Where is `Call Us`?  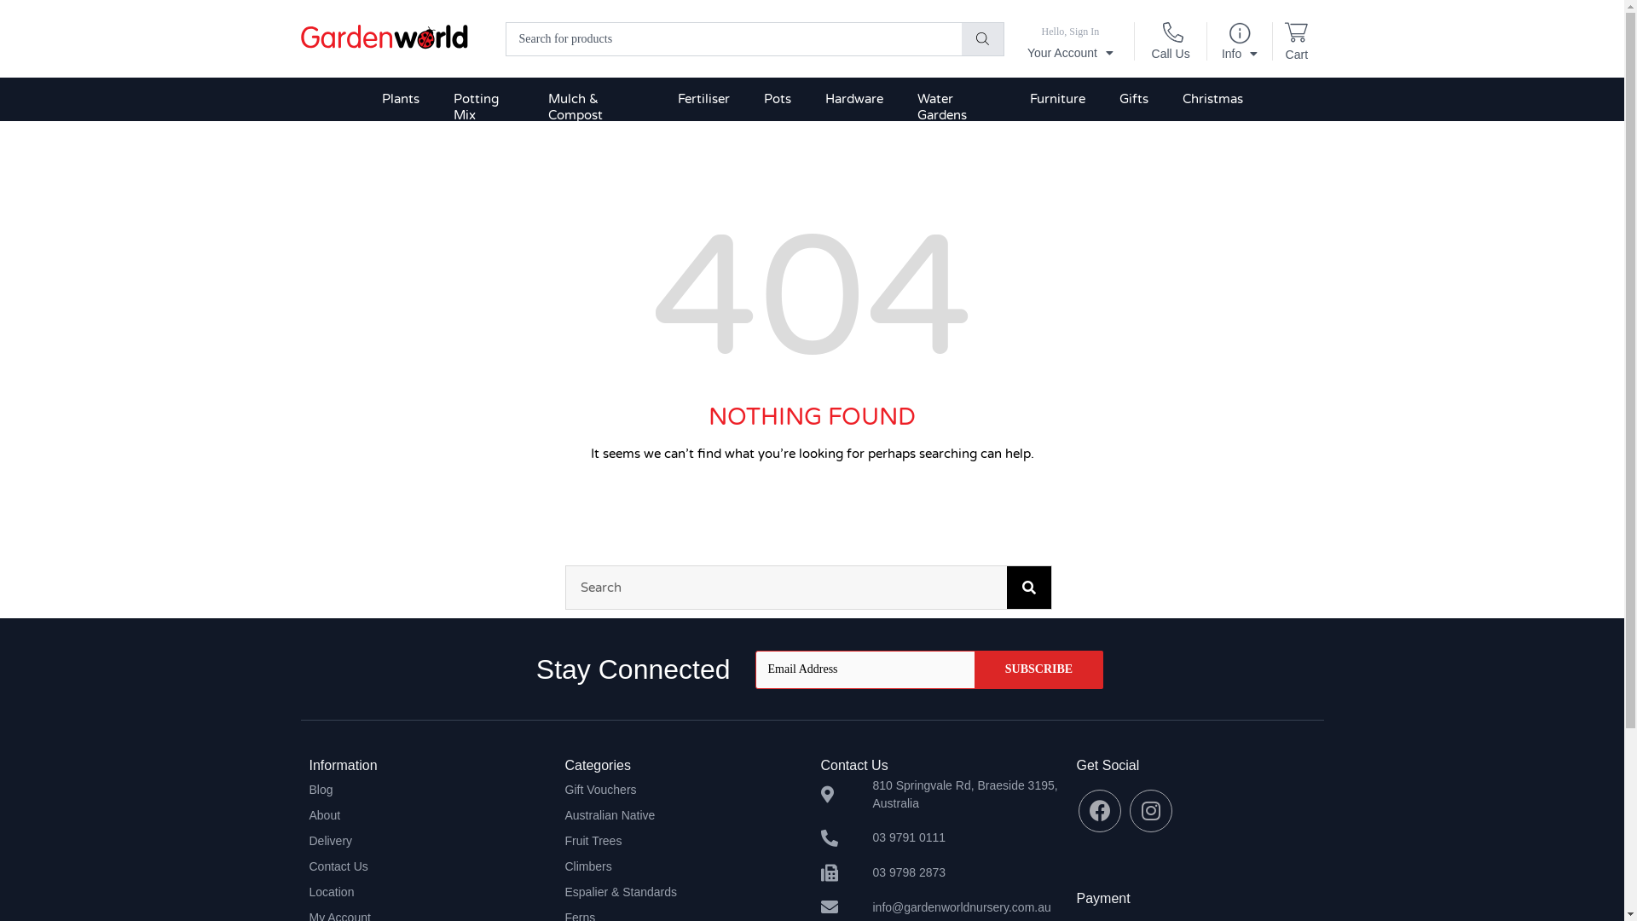
Call Us is located at coordinates (1171, 48).